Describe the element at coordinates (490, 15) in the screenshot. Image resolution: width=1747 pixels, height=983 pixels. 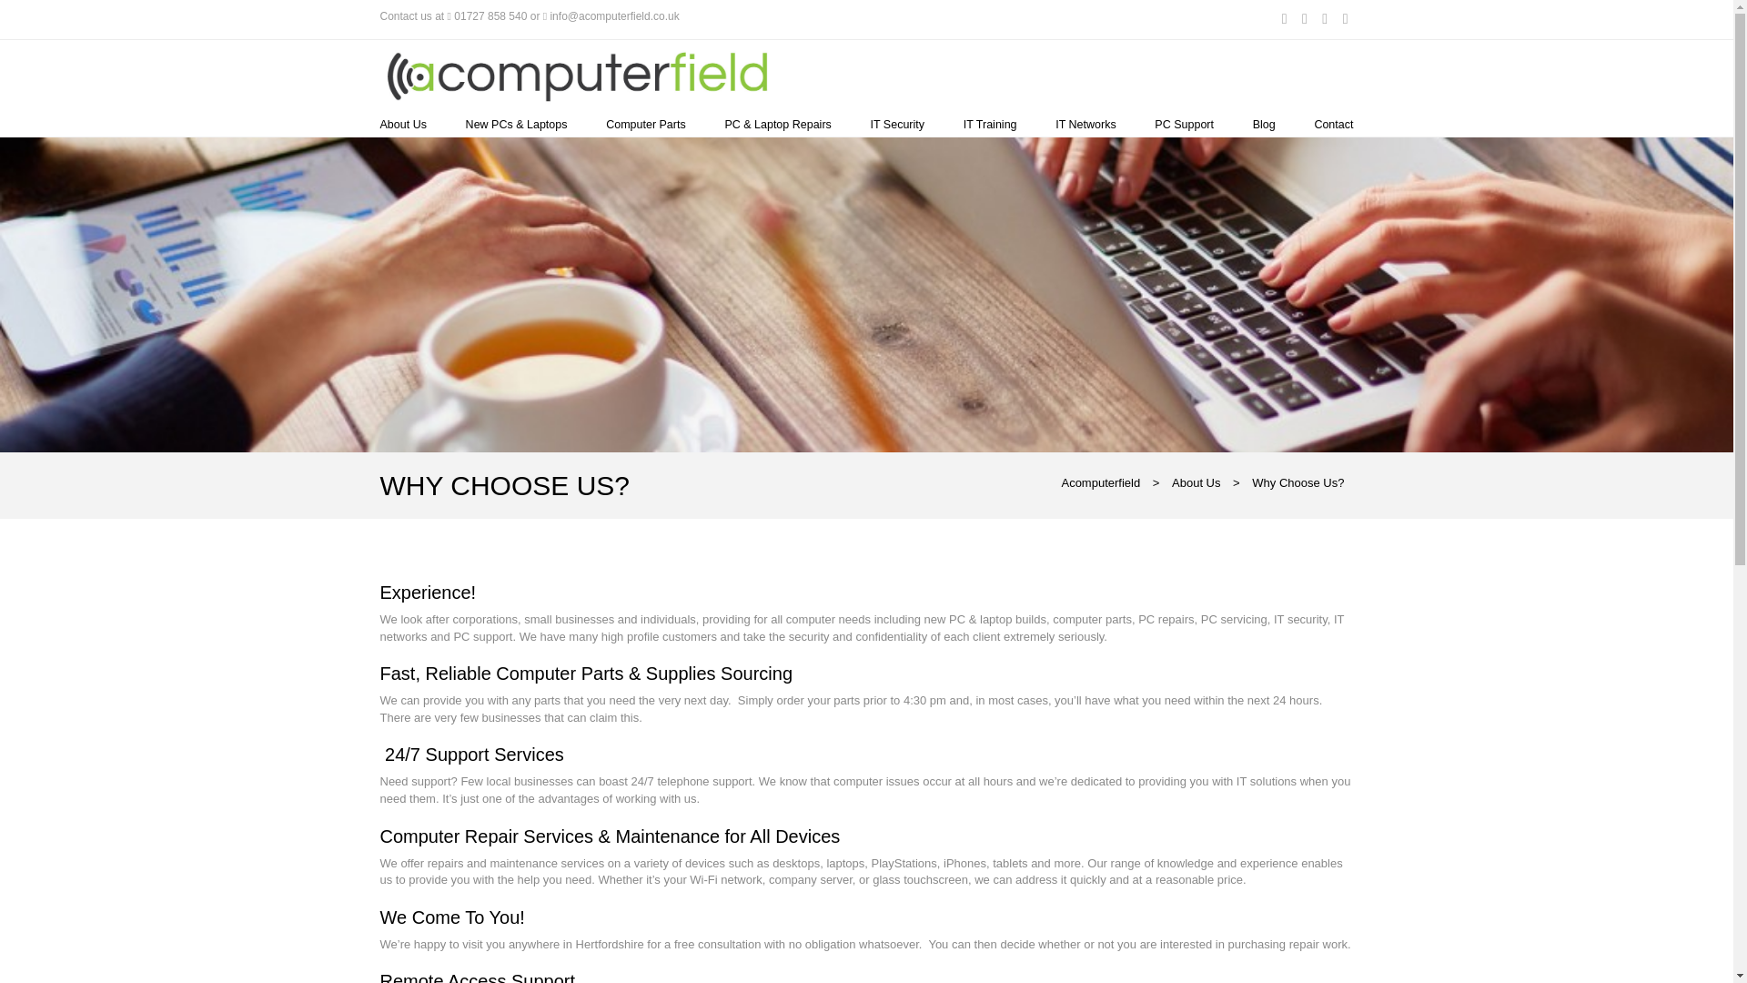
I see `01727 858 540` at that location.